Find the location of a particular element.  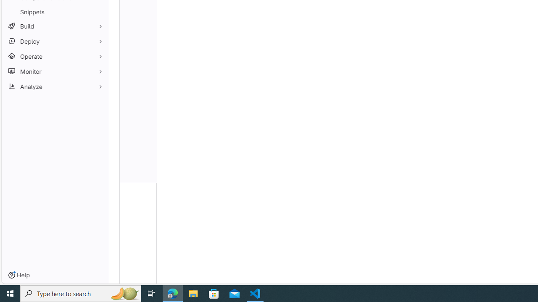

Operate is located at coordinates (55, 56).